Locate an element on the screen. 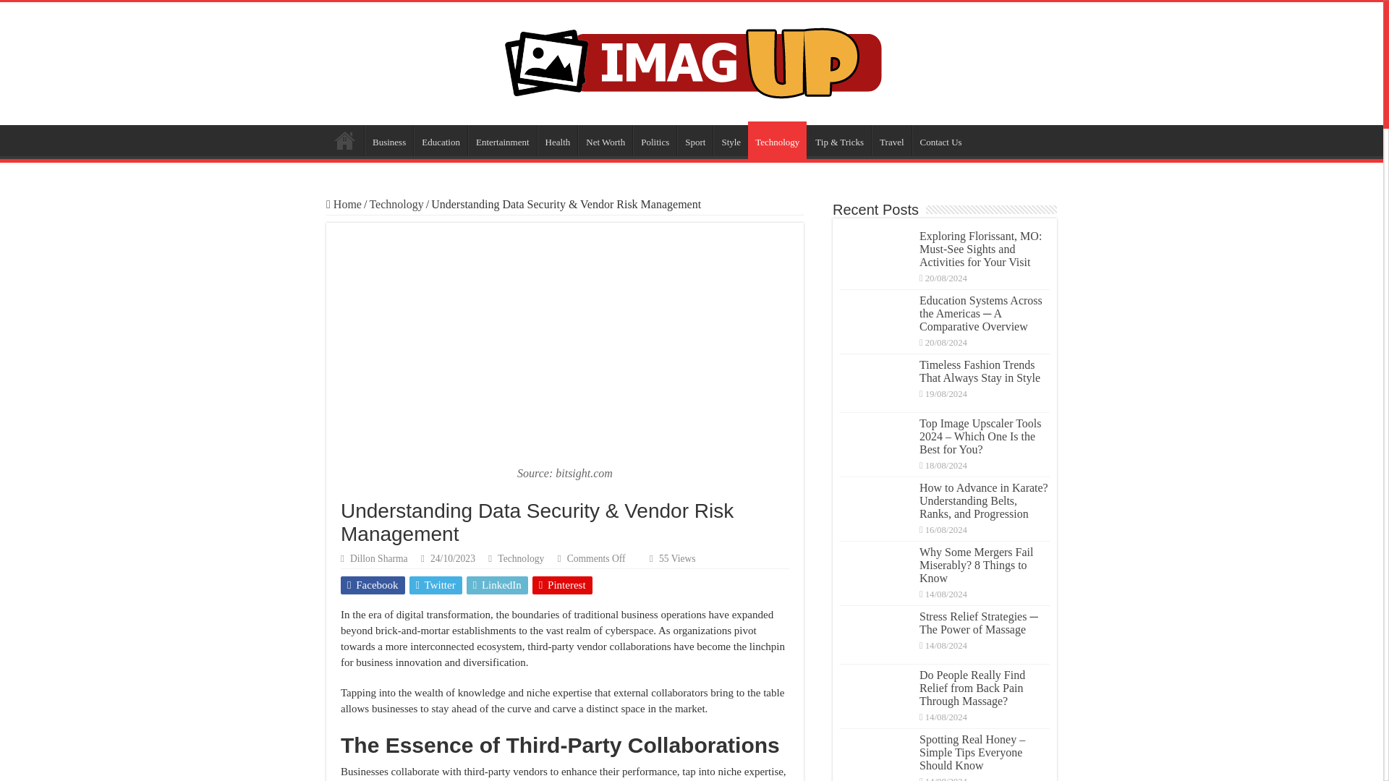 The image size is (1389, 781). Home is located at coordinates (345, 140).